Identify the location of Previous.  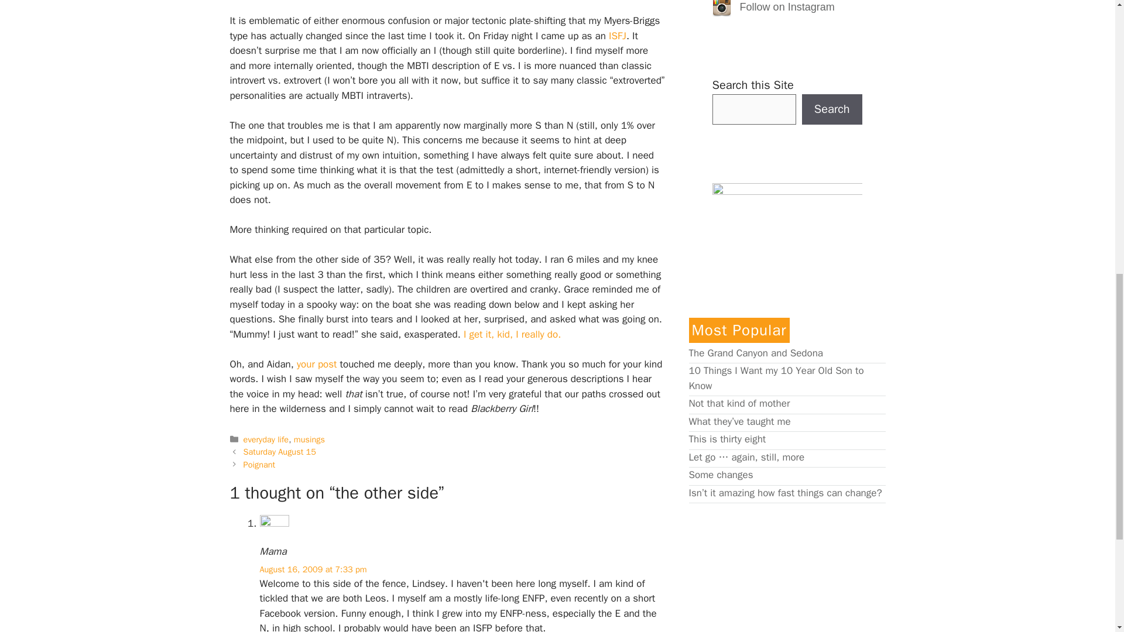
(280, 451).